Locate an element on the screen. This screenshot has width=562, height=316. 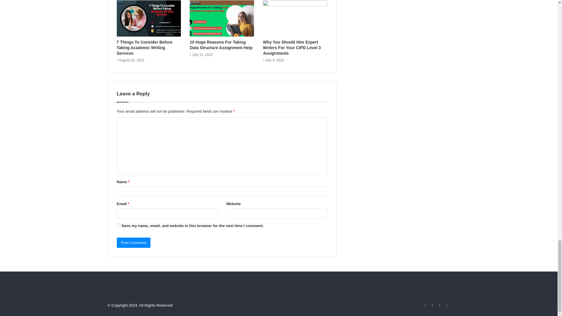
yes is located at coordinates (118, 225).